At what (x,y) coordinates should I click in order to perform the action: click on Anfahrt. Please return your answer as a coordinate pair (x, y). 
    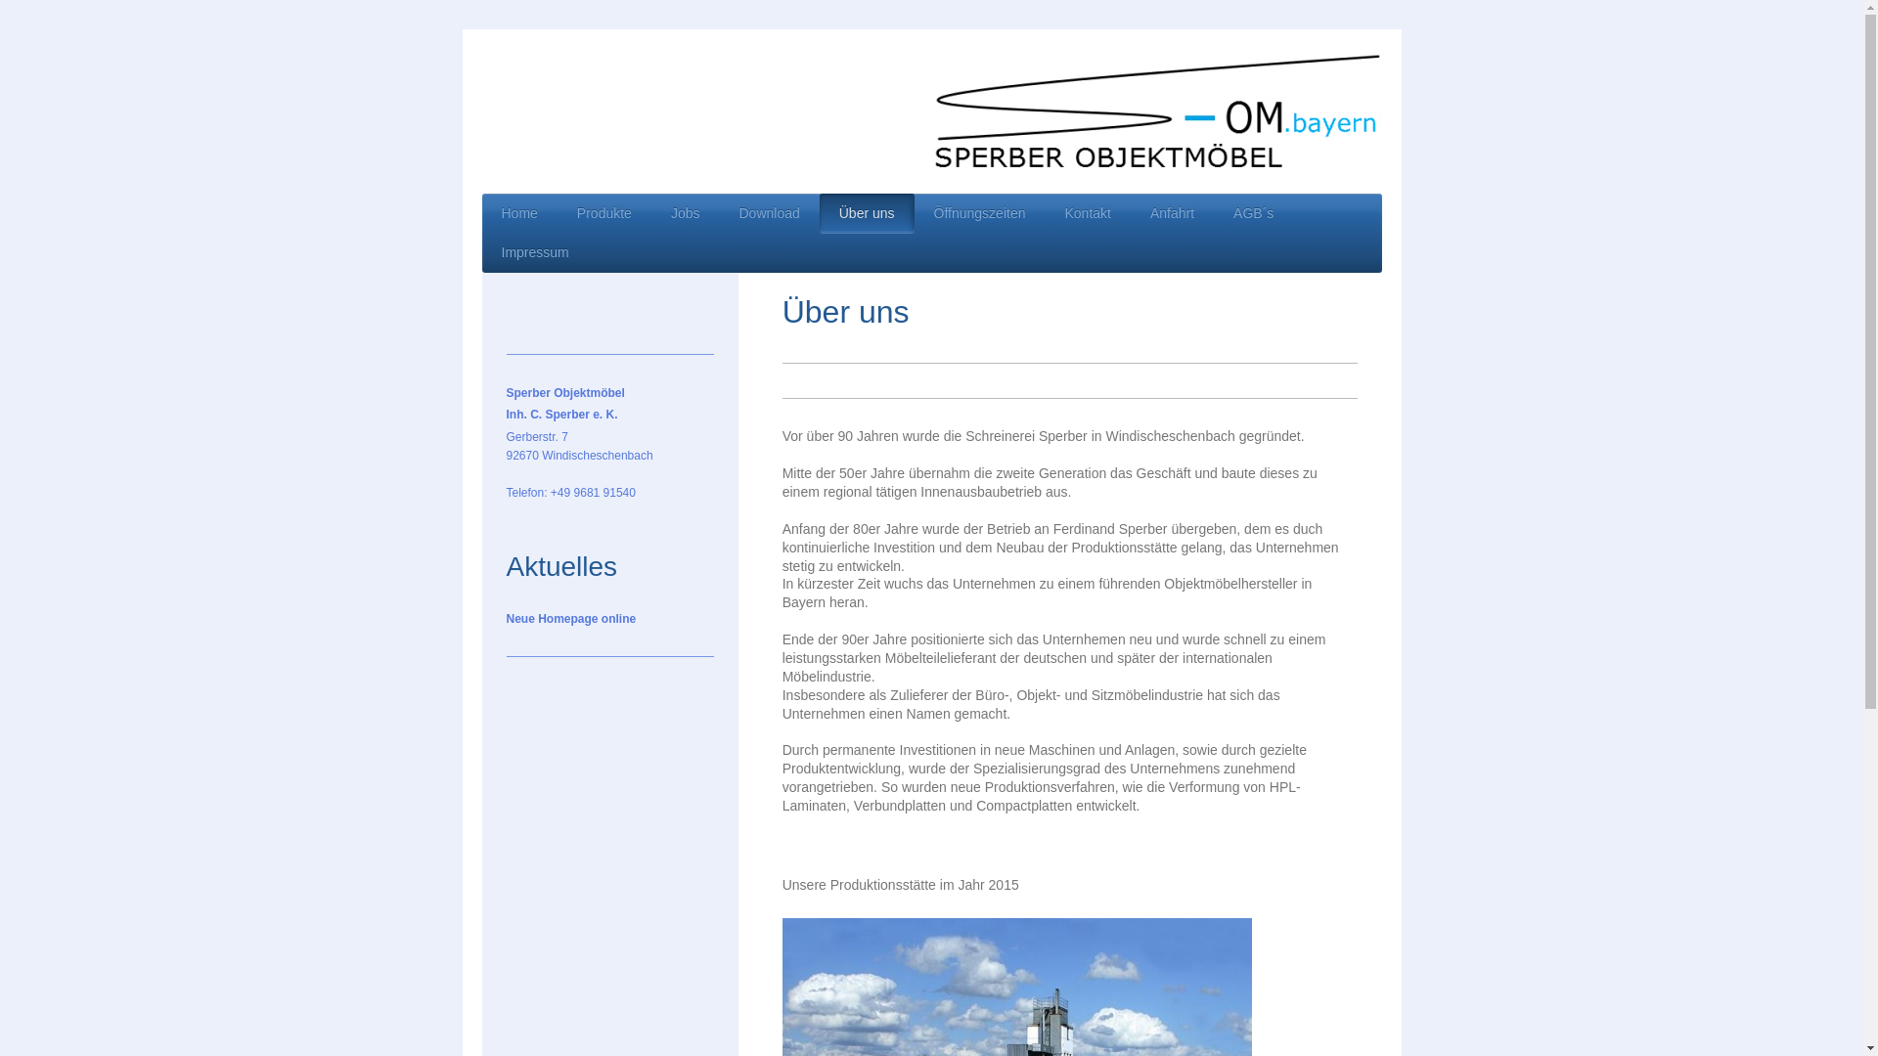
    Looking at the image, I should click on (1172, 213).